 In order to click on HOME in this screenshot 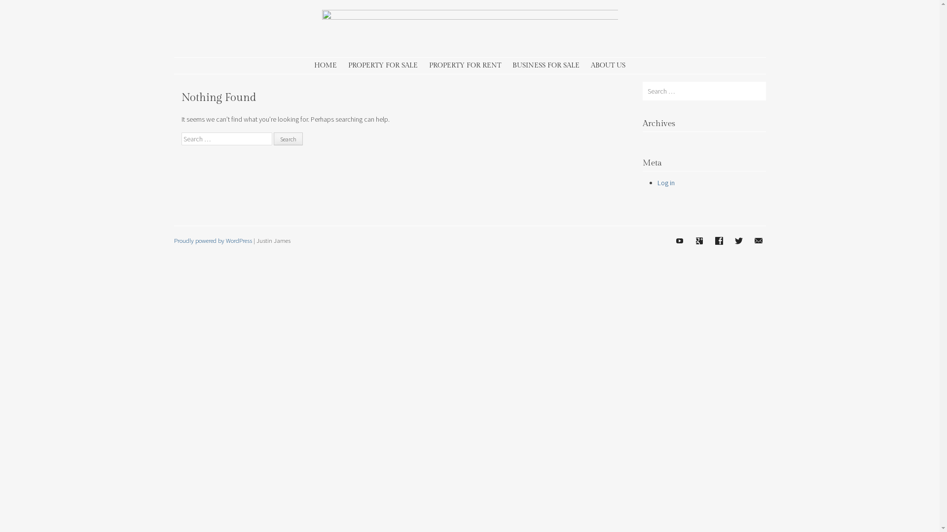, I will do `click(326, 66)`.